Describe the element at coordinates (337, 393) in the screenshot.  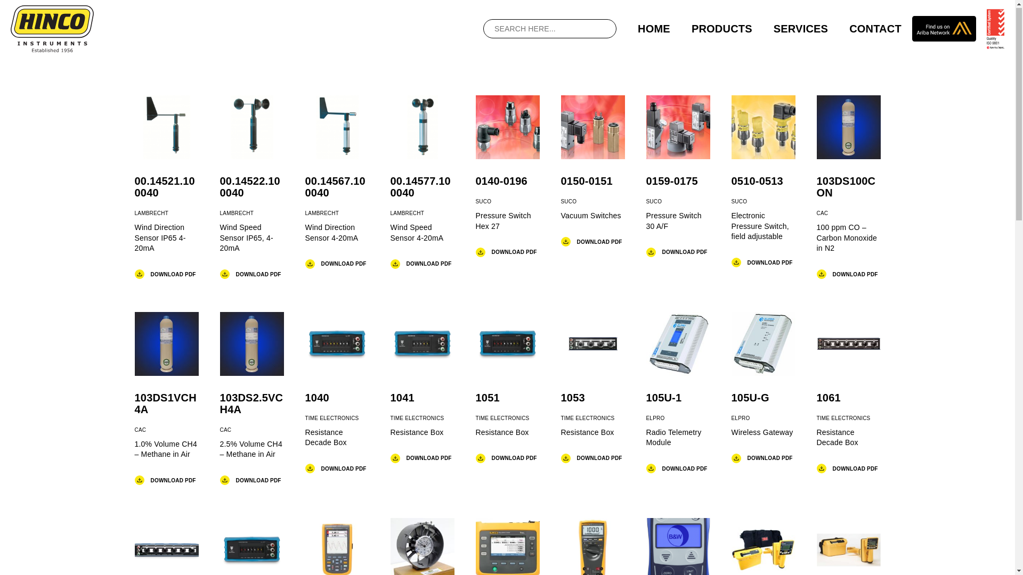
I see `1040
TIME ELECTRONICS
Resistance Decade Box` at that location.